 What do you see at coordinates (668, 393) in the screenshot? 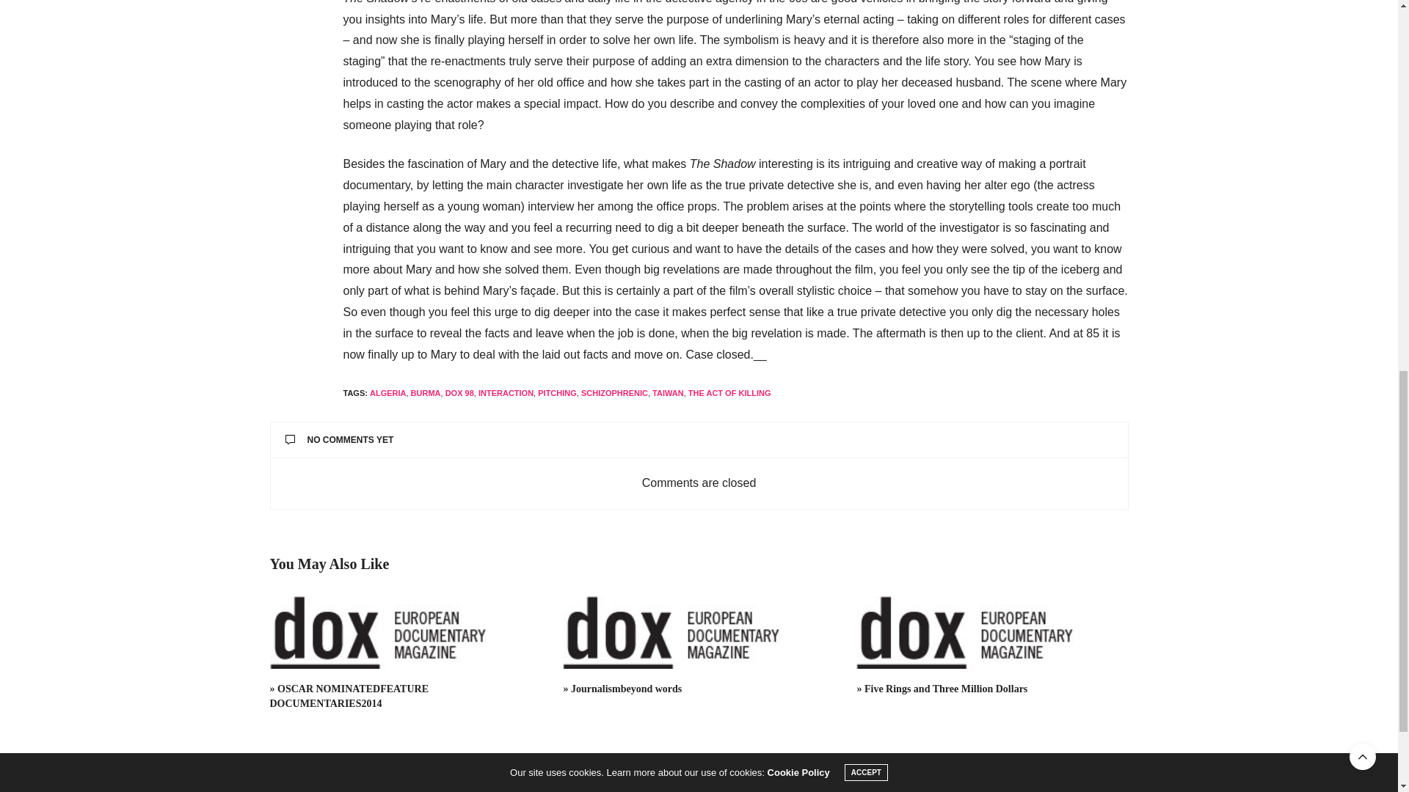
I see `TAIWAN` at bounding box center [668, 393].